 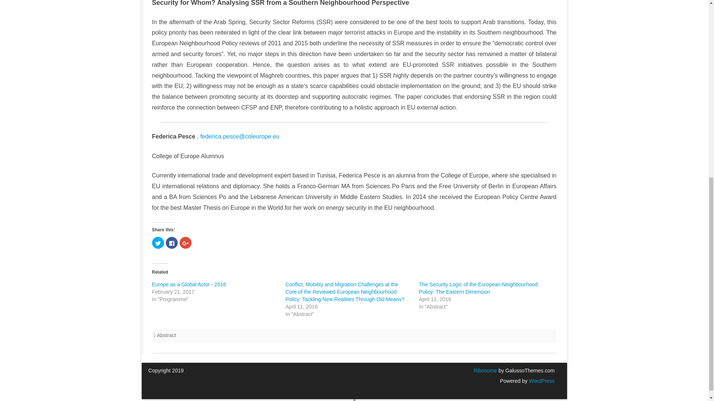 I want to click on WordPress, so click(x=541, y=381).